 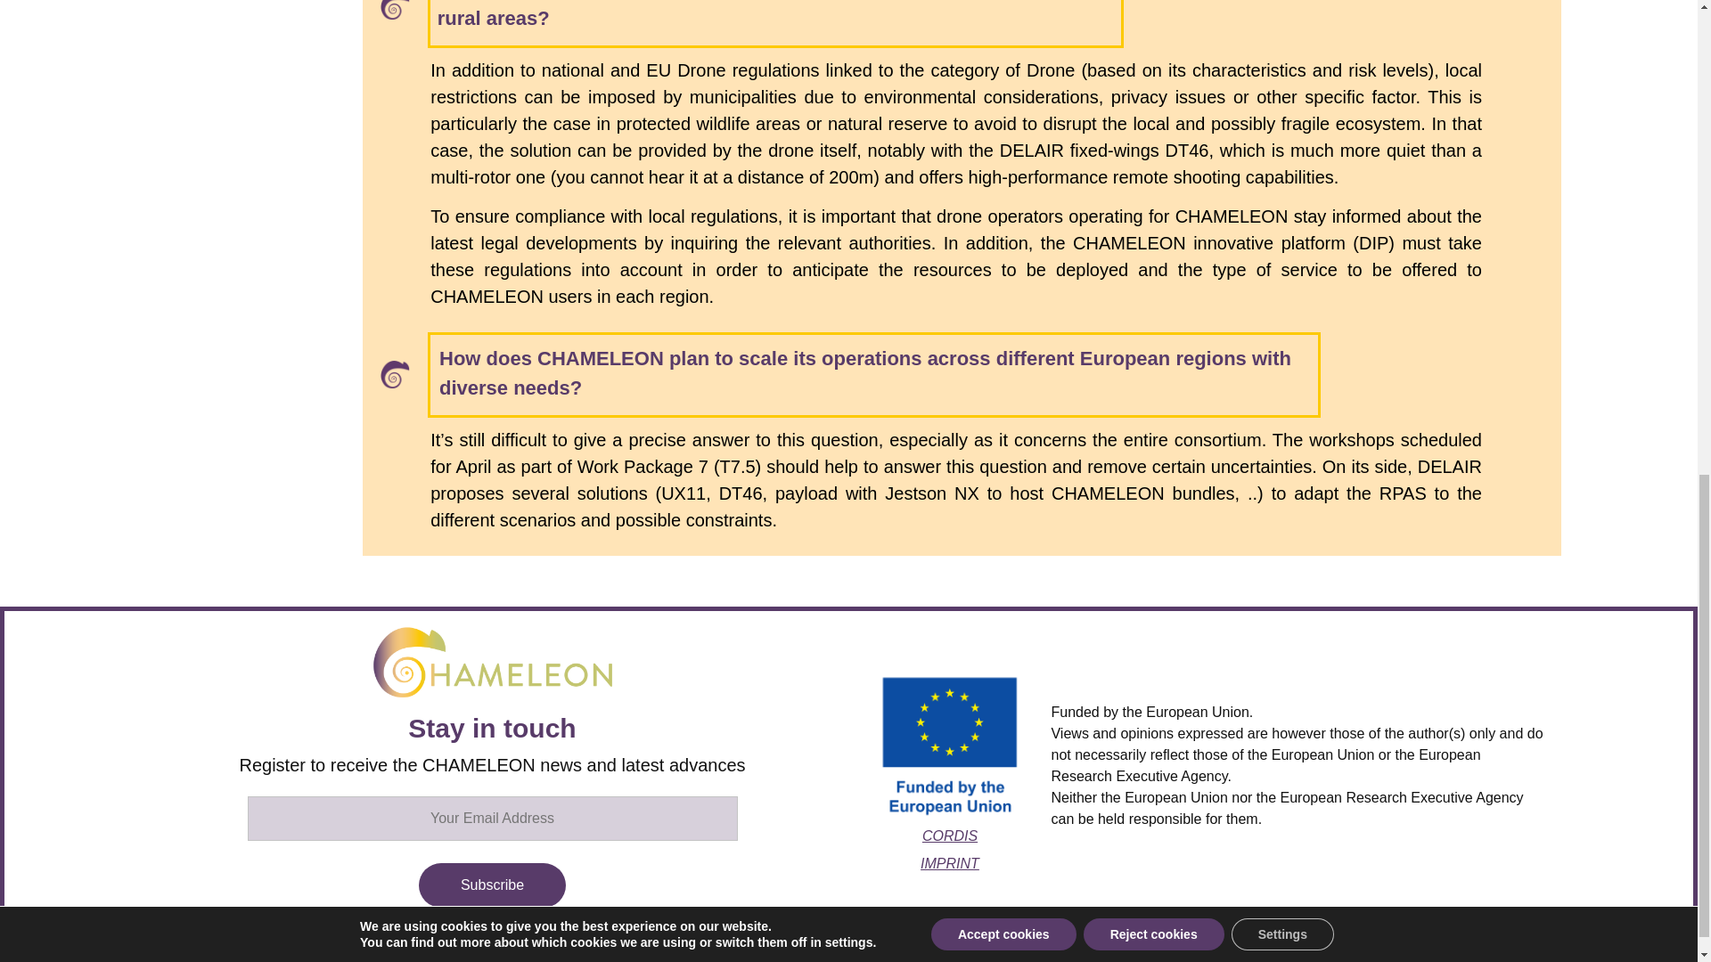 What do you see at coordinates (949, 864) in the screenshot?
I see `IMPRINT` at bounding box center [949, 864].